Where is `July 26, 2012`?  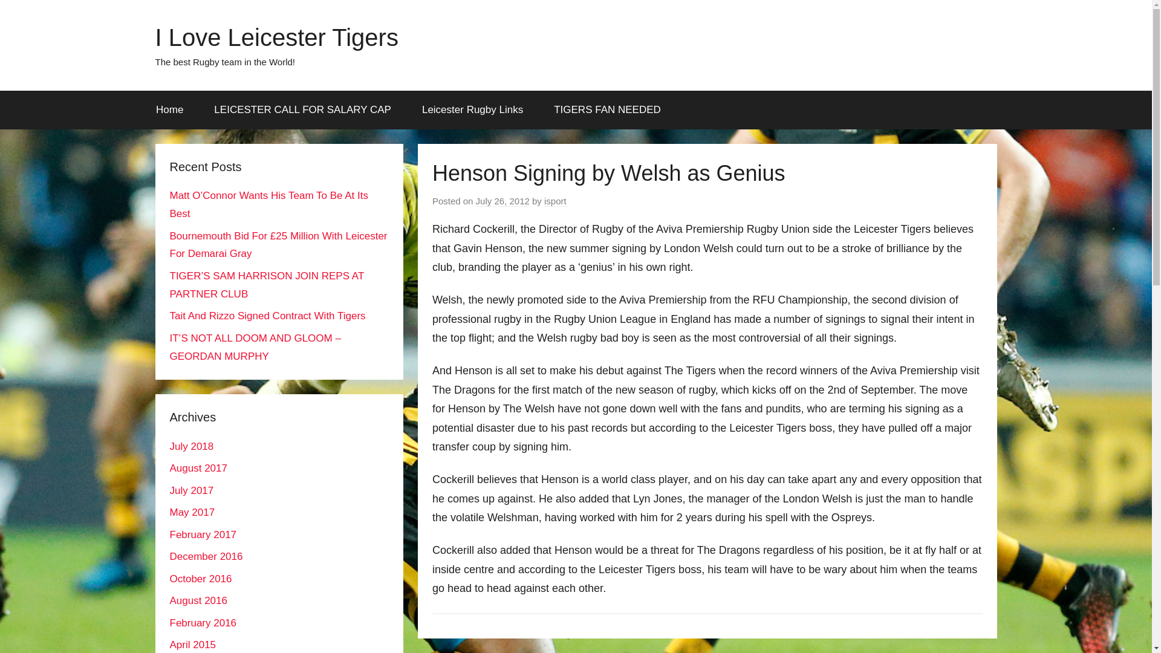
July 26, 2012 is located at coordinates (502, 201).